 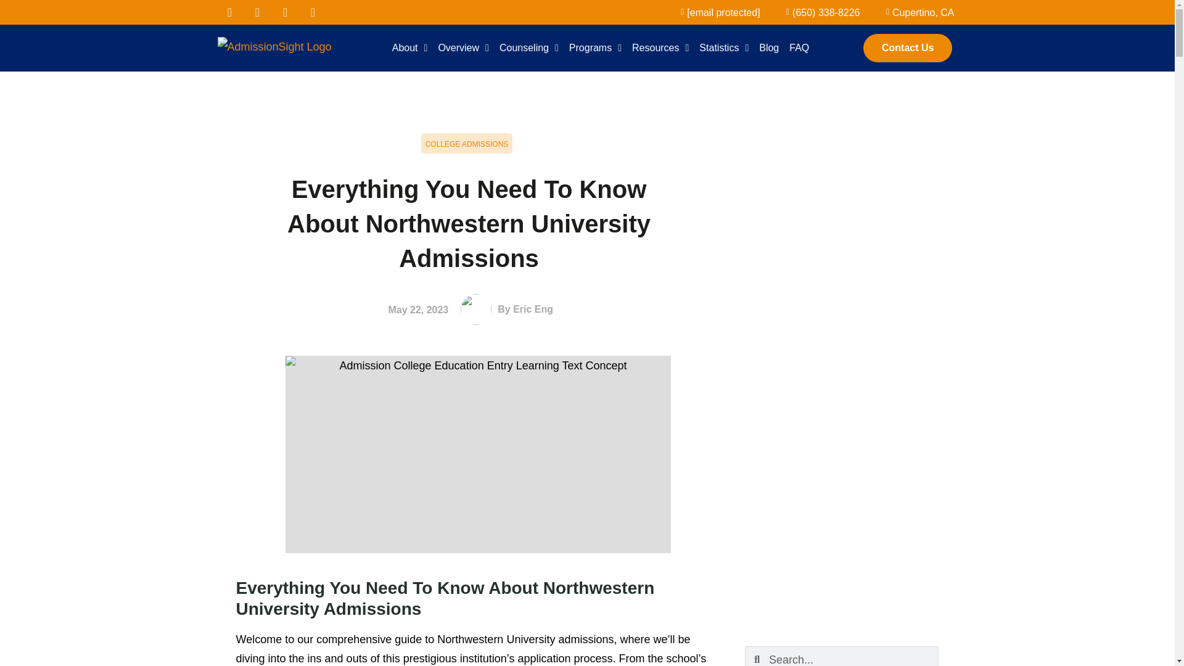 What do you see at coordinates (257, 12) in the screenshot?
I see `Twitter` at bounding box center [257, 12].